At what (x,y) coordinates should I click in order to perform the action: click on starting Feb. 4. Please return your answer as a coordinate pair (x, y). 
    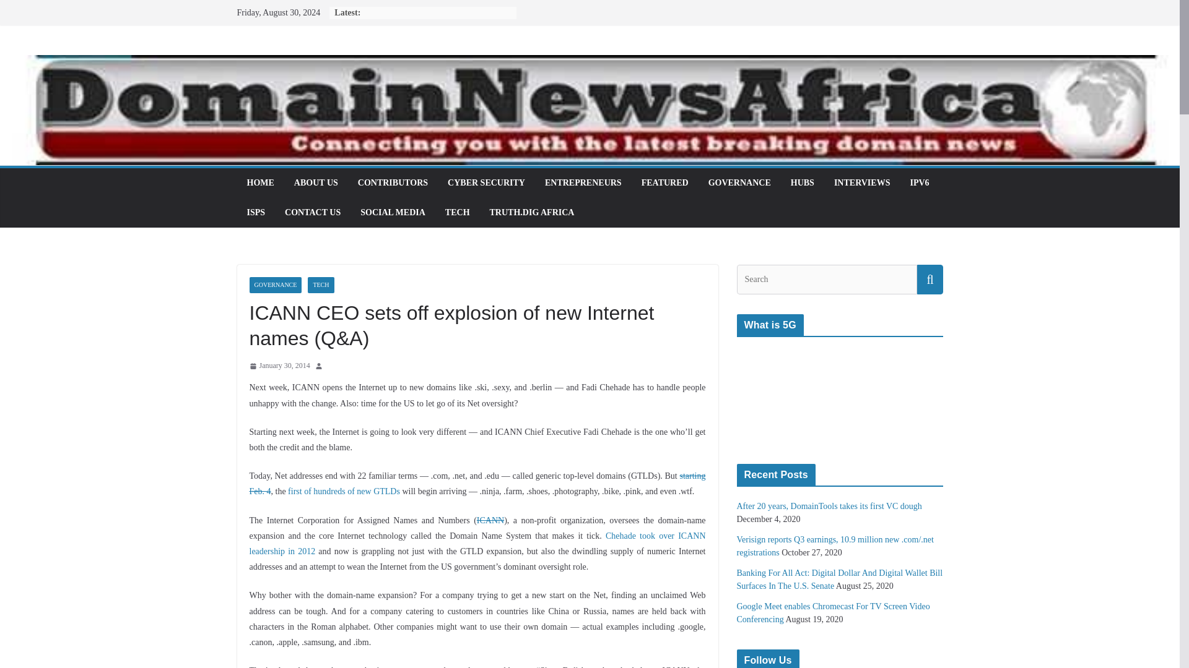
    Looking at the image, I should click on (477, 484).